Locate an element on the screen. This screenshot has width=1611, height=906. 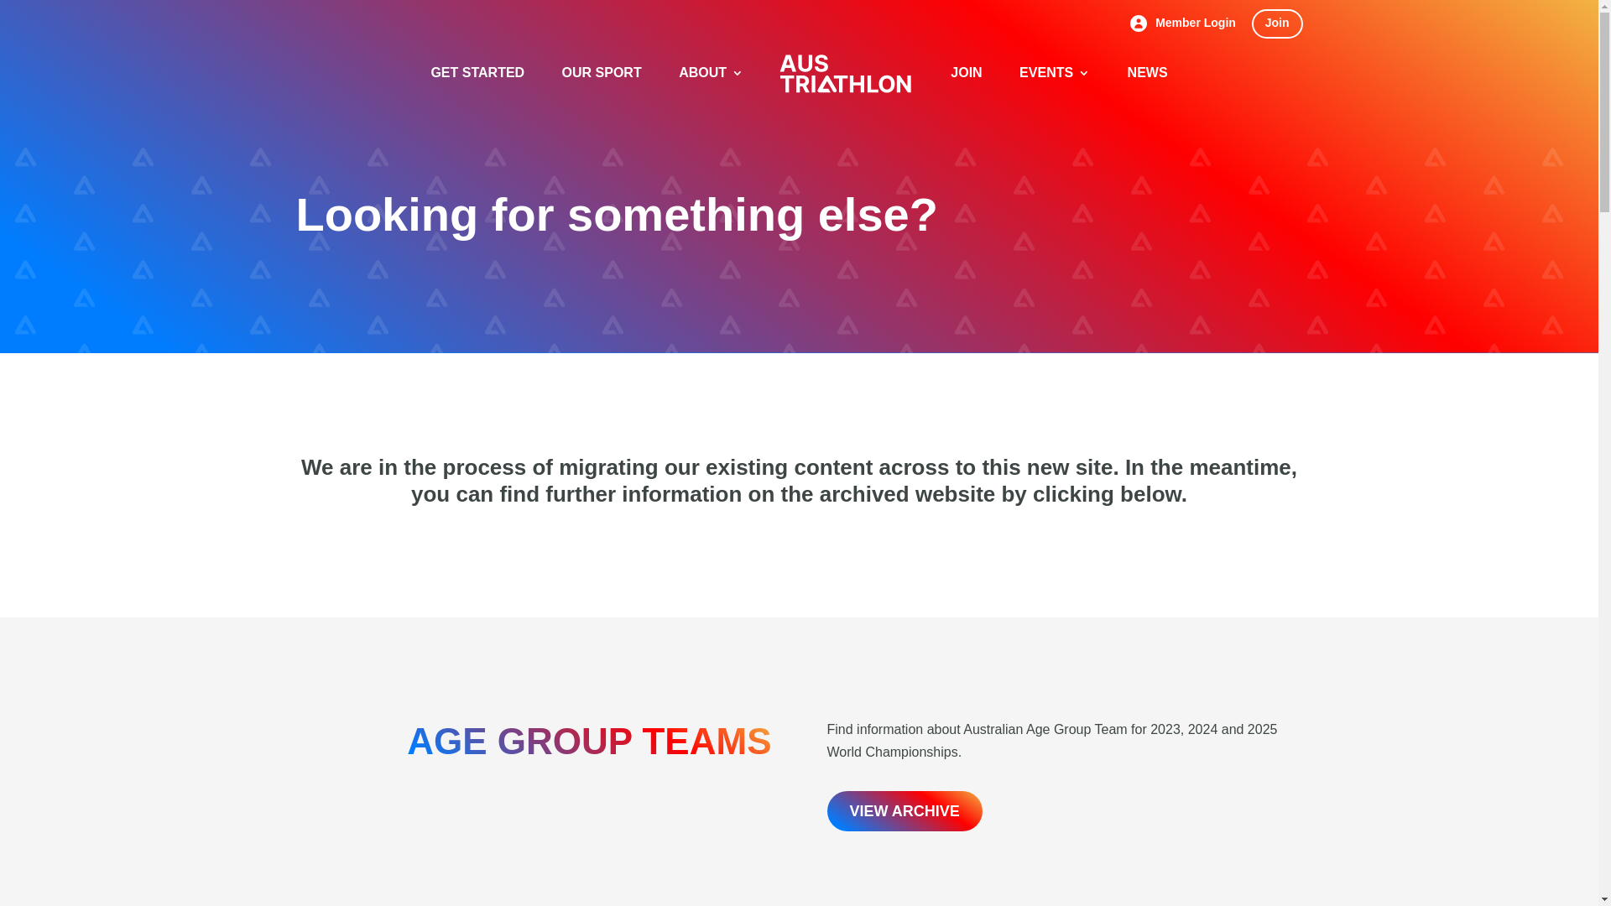
VIEW ARCHIVE is located at coordinates (905, 812).